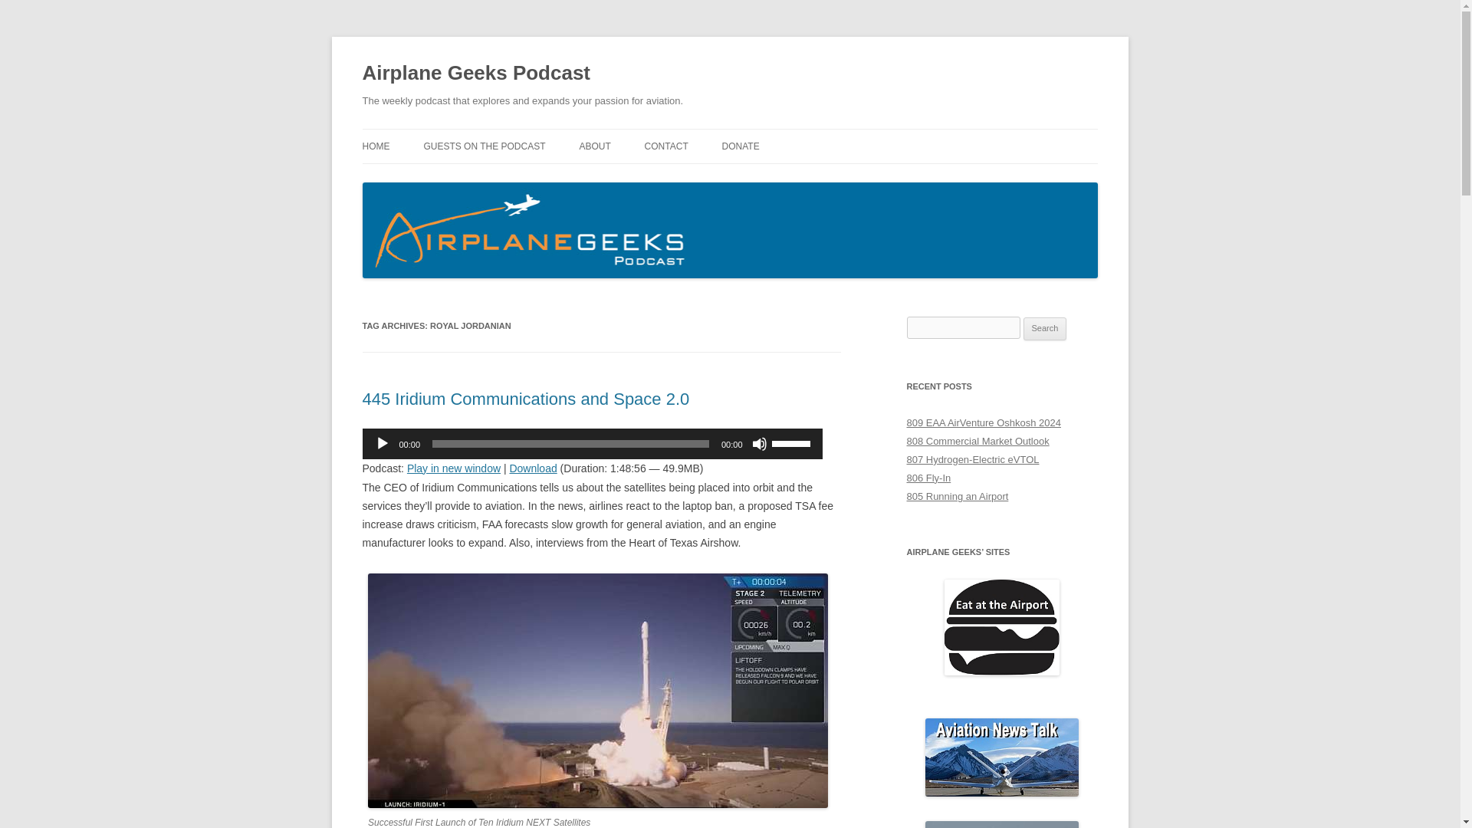 The width and height of the screenshot is (1472, 828). I want to click on Play in new window, so click(454, 468).